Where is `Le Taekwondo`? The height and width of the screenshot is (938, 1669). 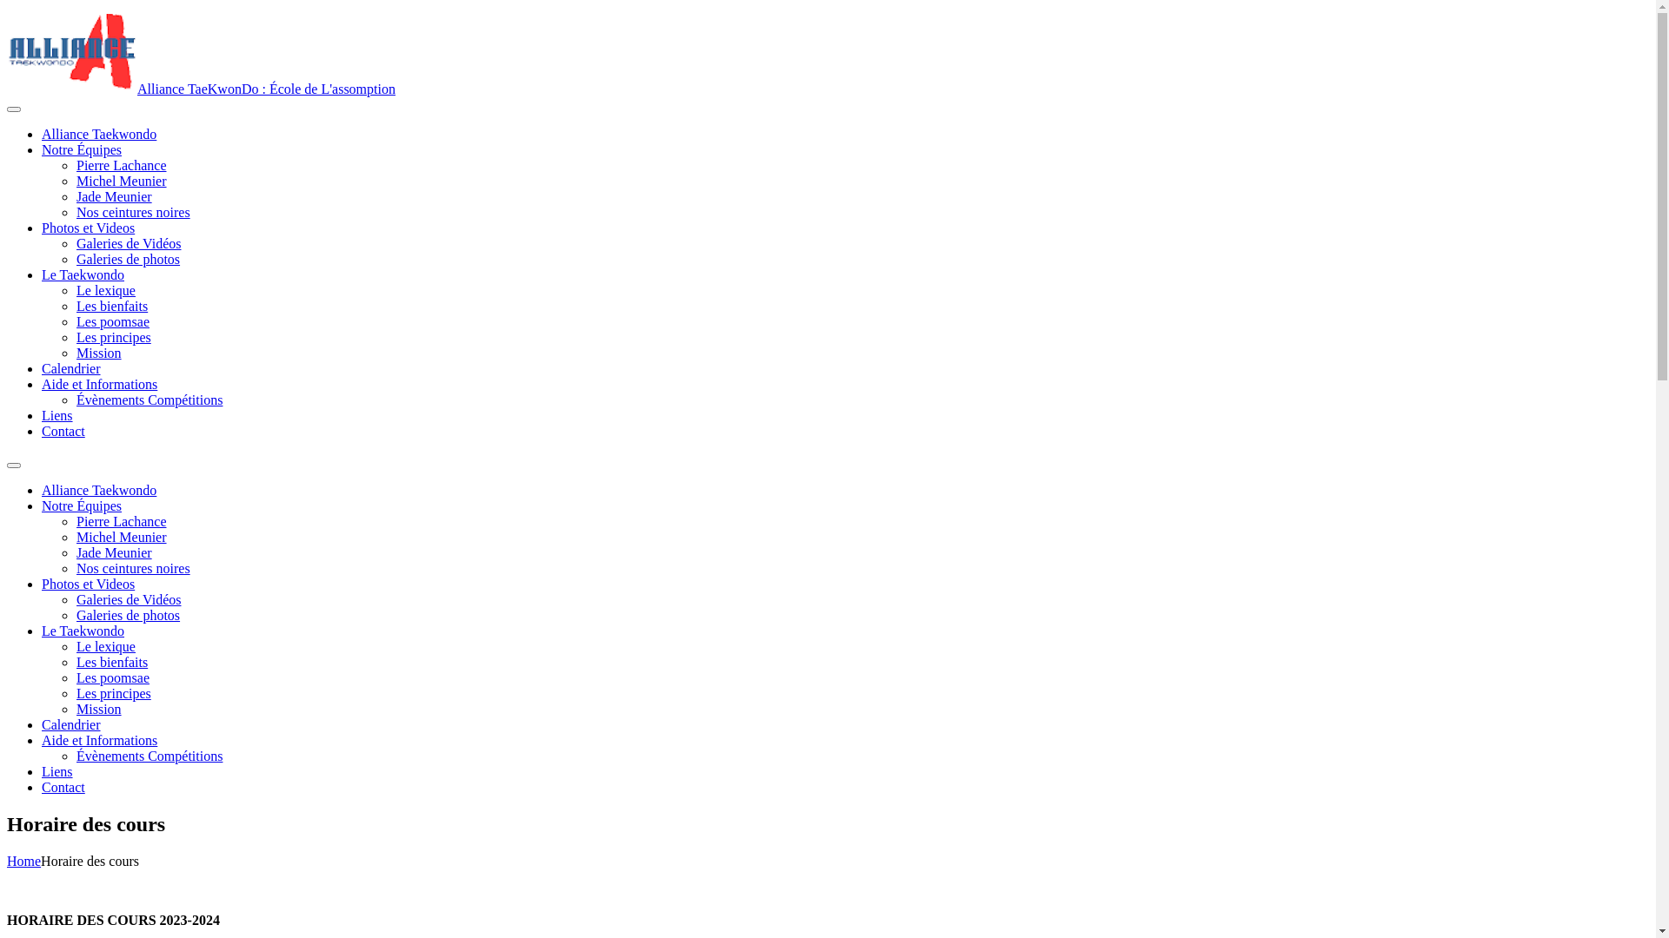 Le Taekwondo is located at coordinates (83, 631).